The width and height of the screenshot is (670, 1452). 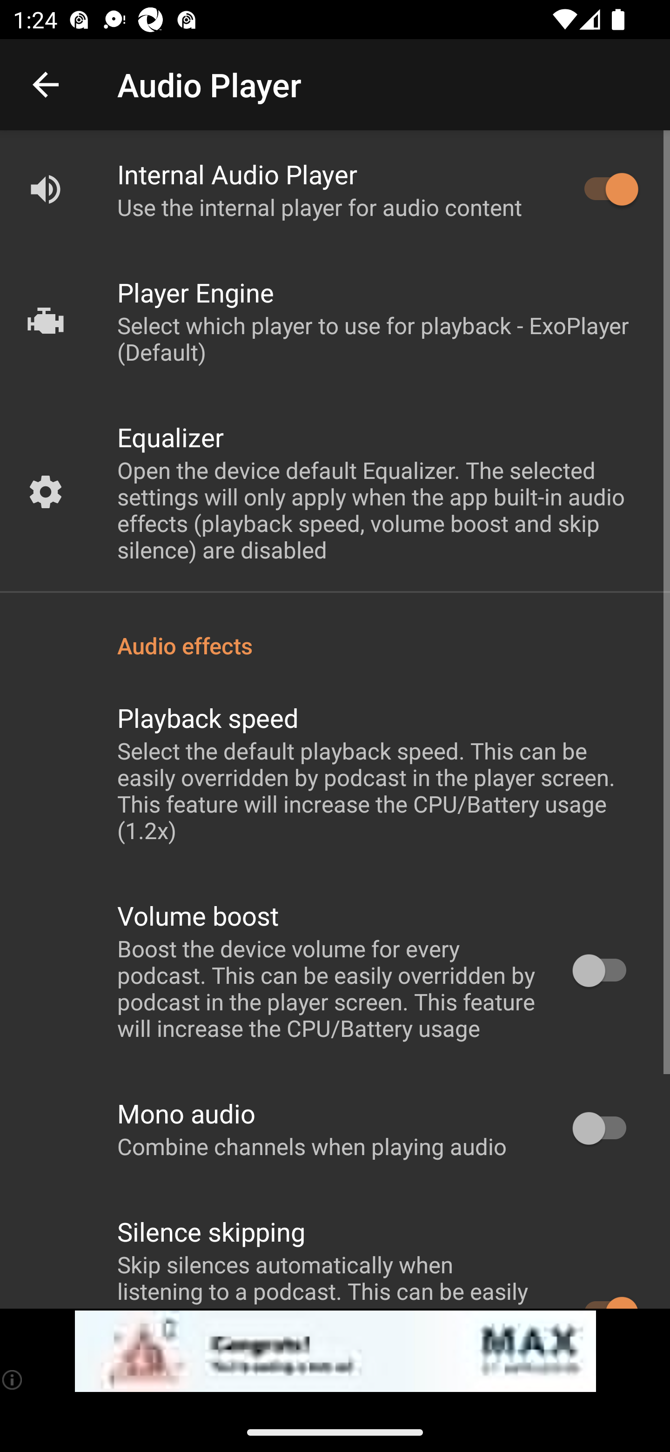 I want to click on Mono audio Combine channels when playing audio, so click(x=335, y=1129).